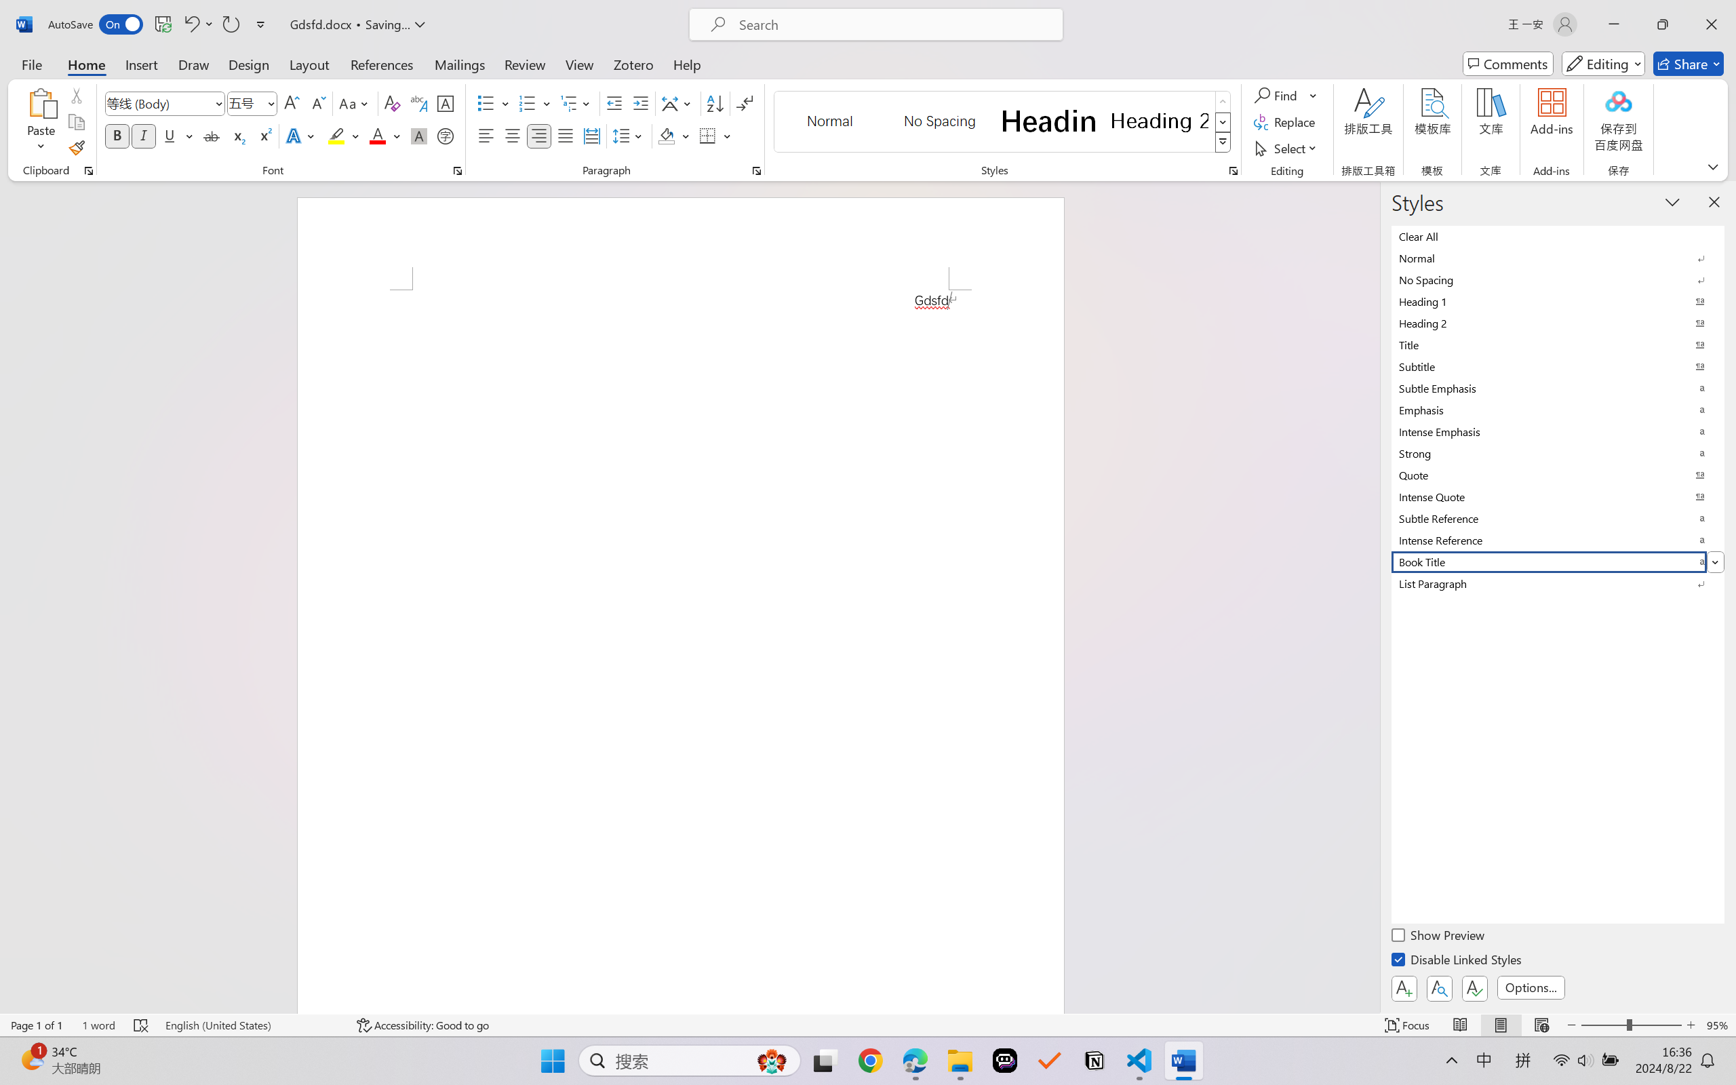  I want to click on Office Clipboard..., so click(88, 171).